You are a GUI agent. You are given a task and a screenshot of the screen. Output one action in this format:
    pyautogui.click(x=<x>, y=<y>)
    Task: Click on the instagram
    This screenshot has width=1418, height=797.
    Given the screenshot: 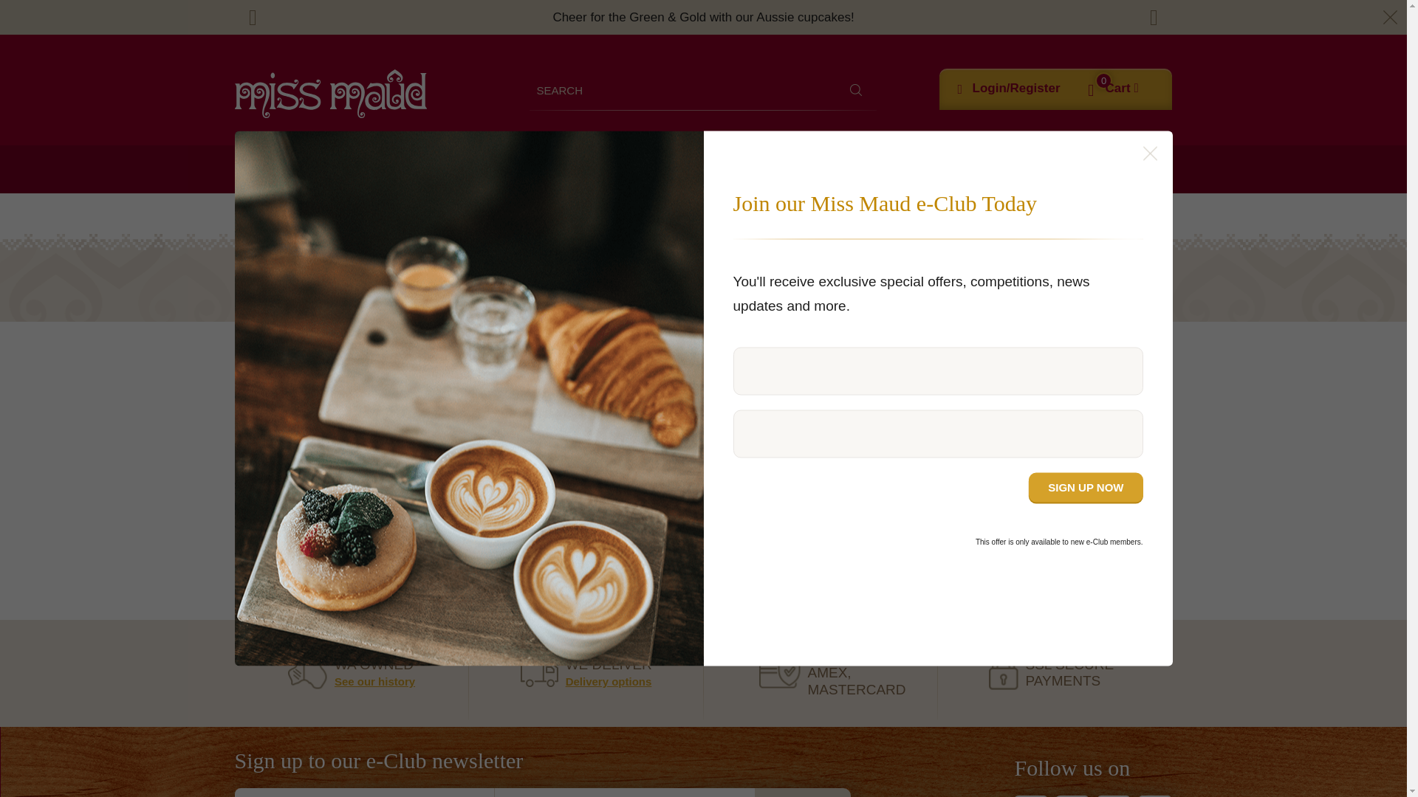 What is the action you would take?
    pyautogui.click(x=1072, y=796)
    